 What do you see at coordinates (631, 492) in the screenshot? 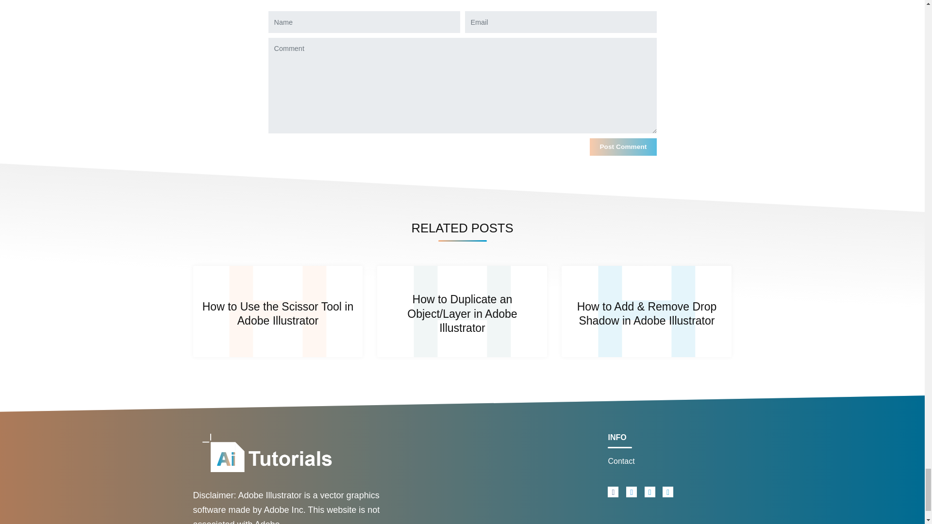
I see `Twitter` at bounding box center [631, 492].